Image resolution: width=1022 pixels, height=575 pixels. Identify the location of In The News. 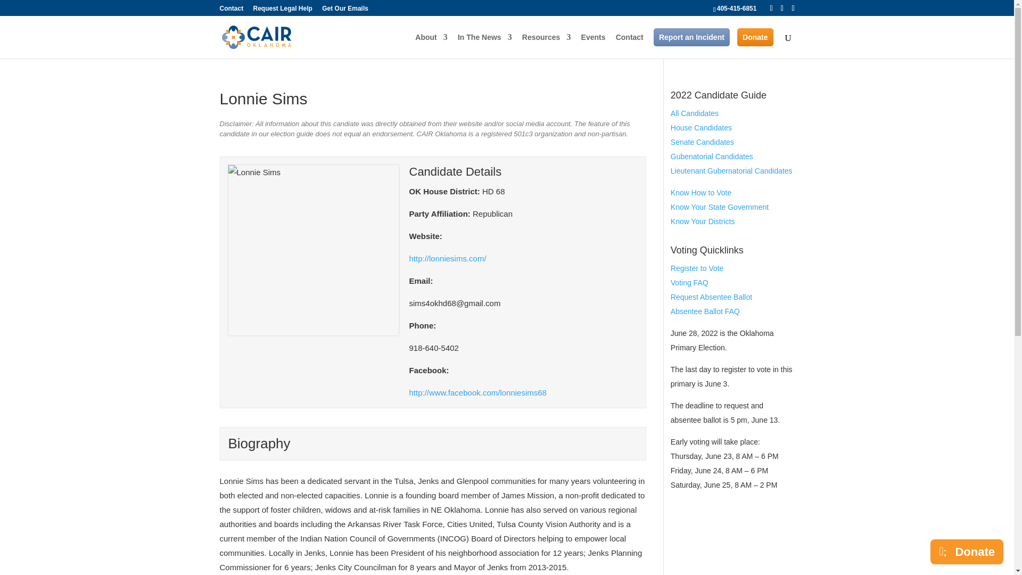
(484, 46).